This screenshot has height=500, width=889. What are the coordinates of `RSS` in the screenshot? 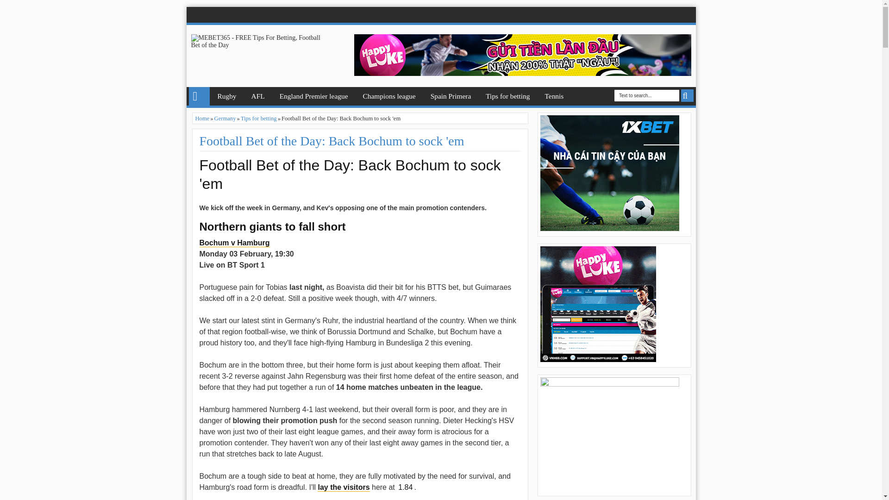 It's located at (687, 15).